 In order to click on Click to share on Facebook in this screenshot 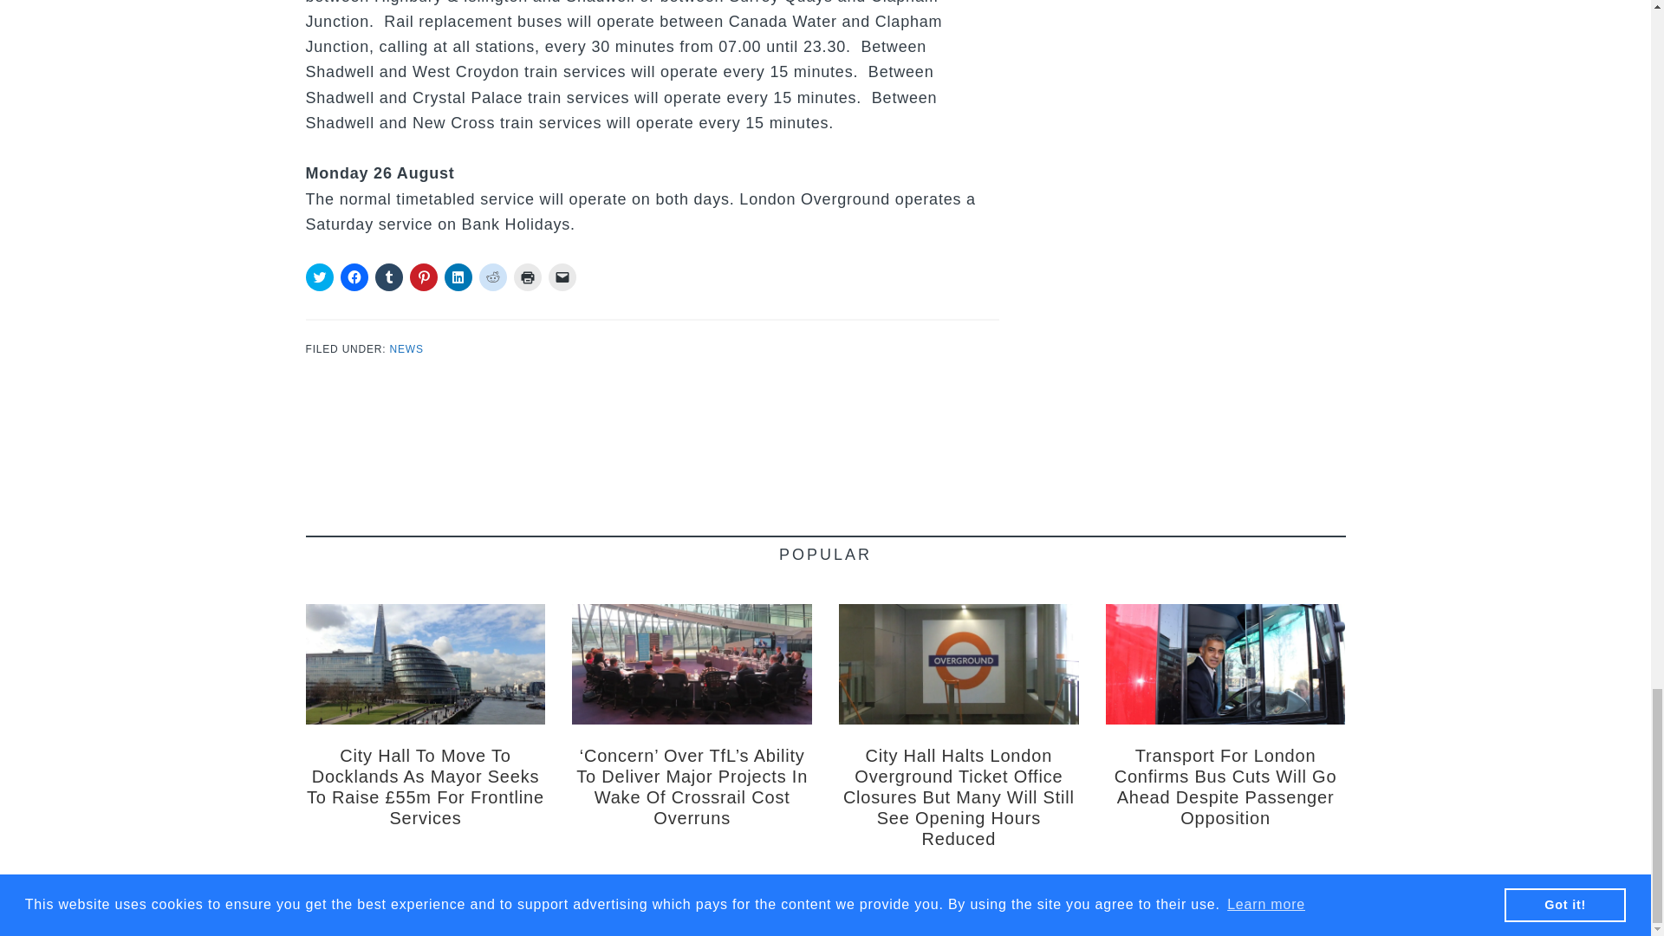, I will do `click(354, 276)`.